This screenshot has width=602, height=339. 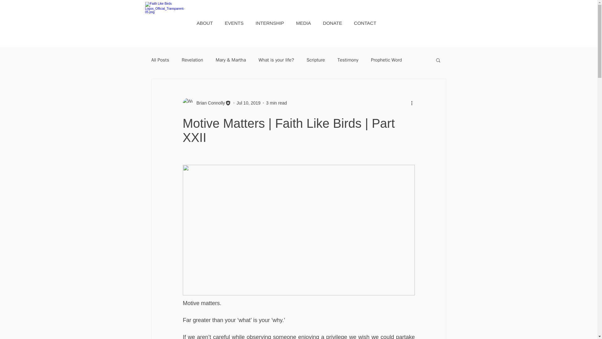 I want to click on CONTACT, so click(x=365, y=23).